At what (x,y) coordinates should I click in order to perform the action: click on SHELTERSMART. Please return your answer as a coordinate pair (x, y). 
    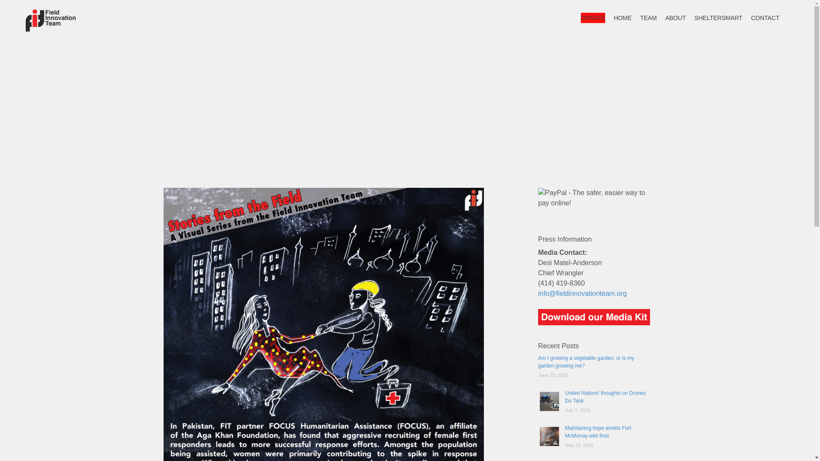
    Looking at the image, I should click on (718, 18).